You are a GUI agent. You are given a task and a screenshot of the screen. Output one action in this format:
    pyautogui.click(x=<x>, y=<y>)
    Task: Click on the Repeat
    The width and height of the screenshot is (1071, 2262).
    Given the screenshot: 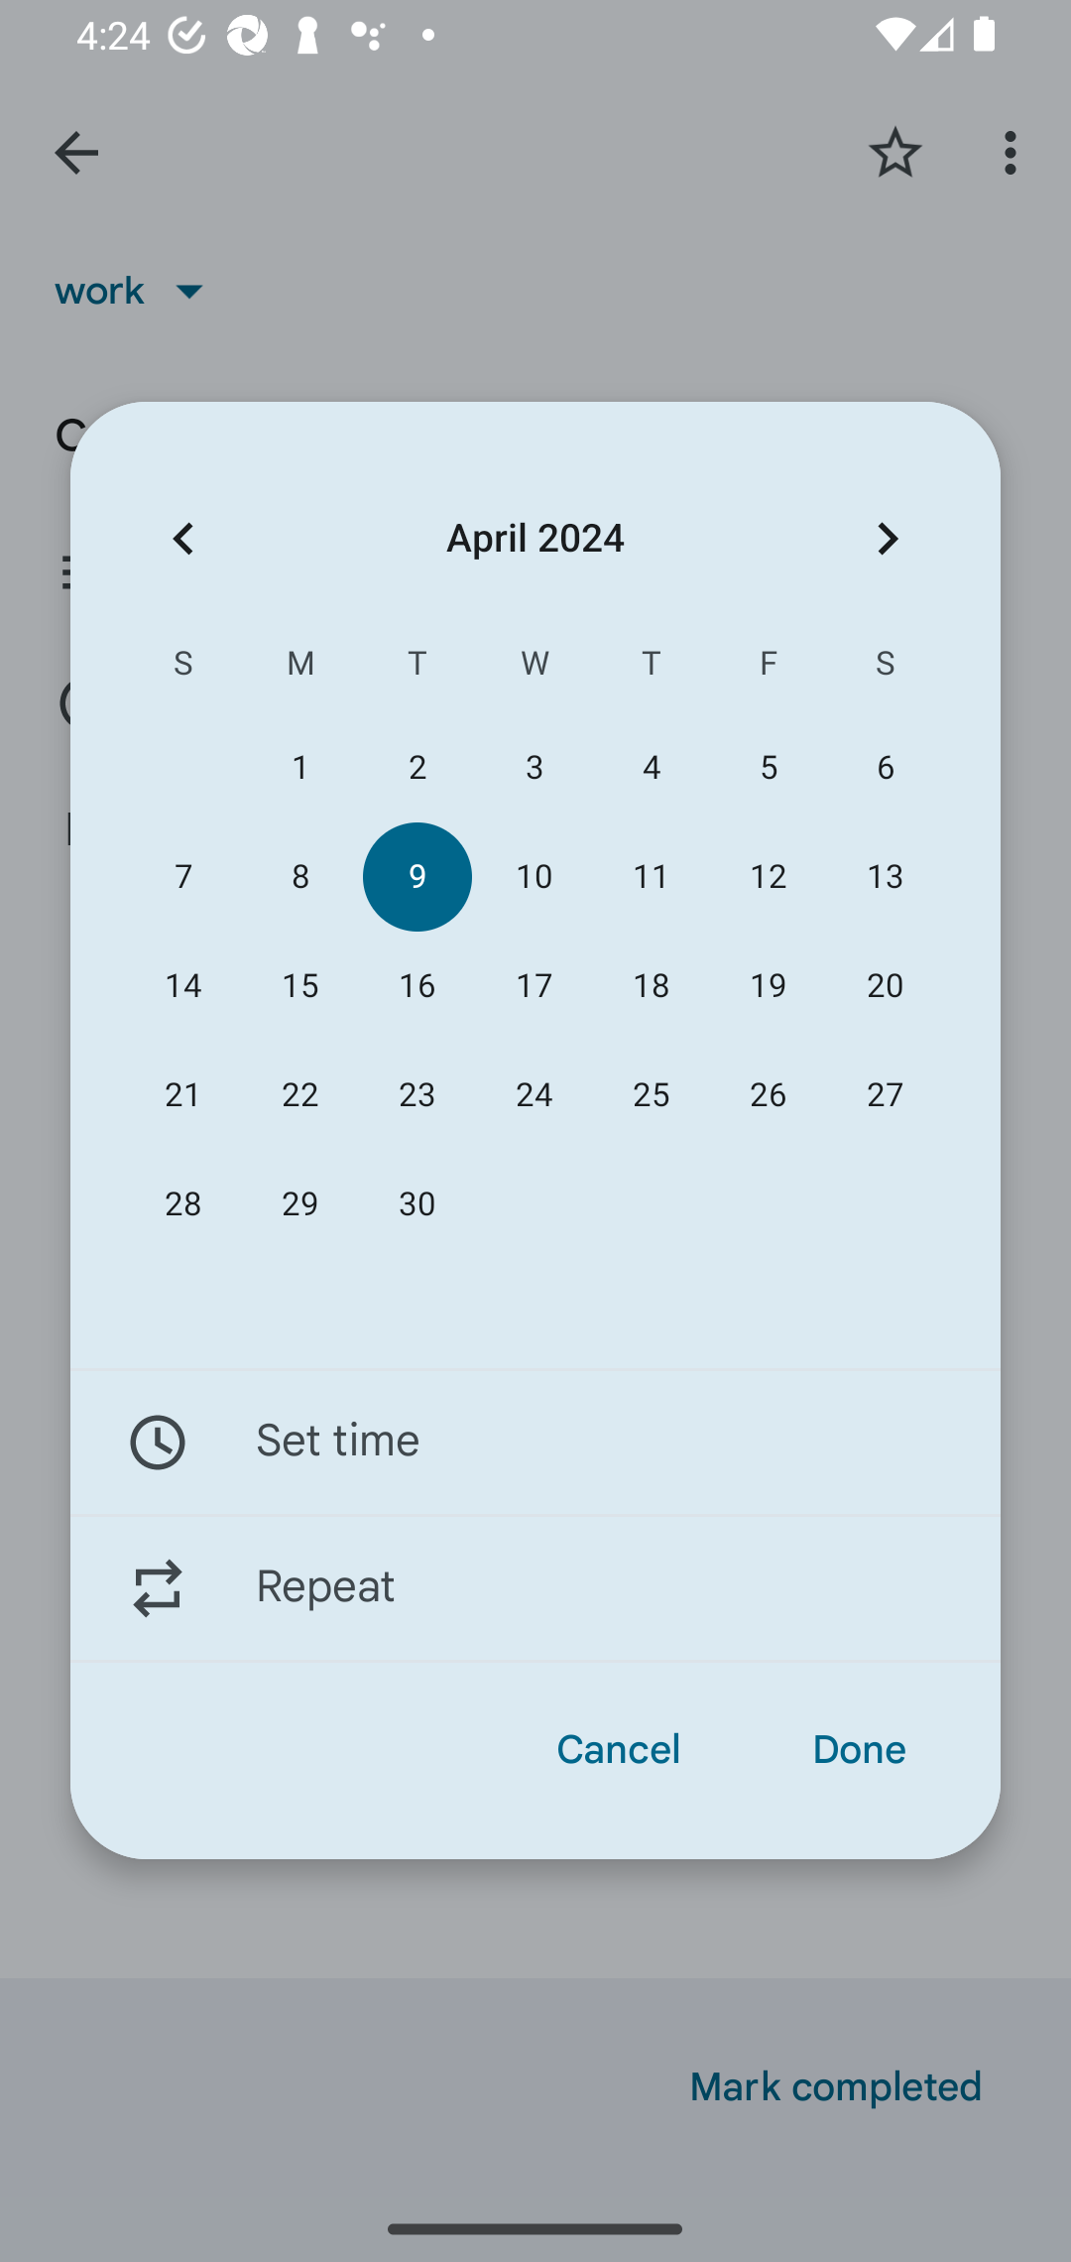 What is the action you would take?
    pyautogui.click(x=535, y=1588)
    